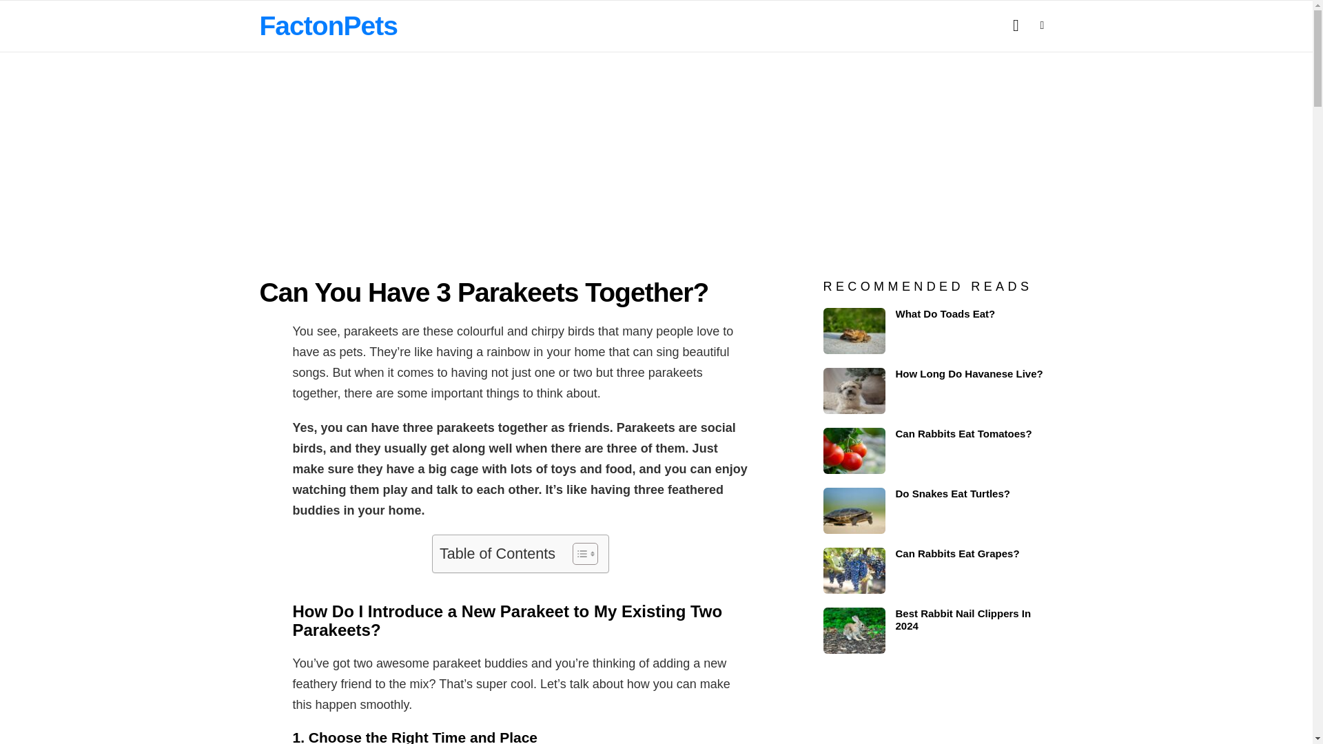  I want to click on Menu, so click(1042, 25).